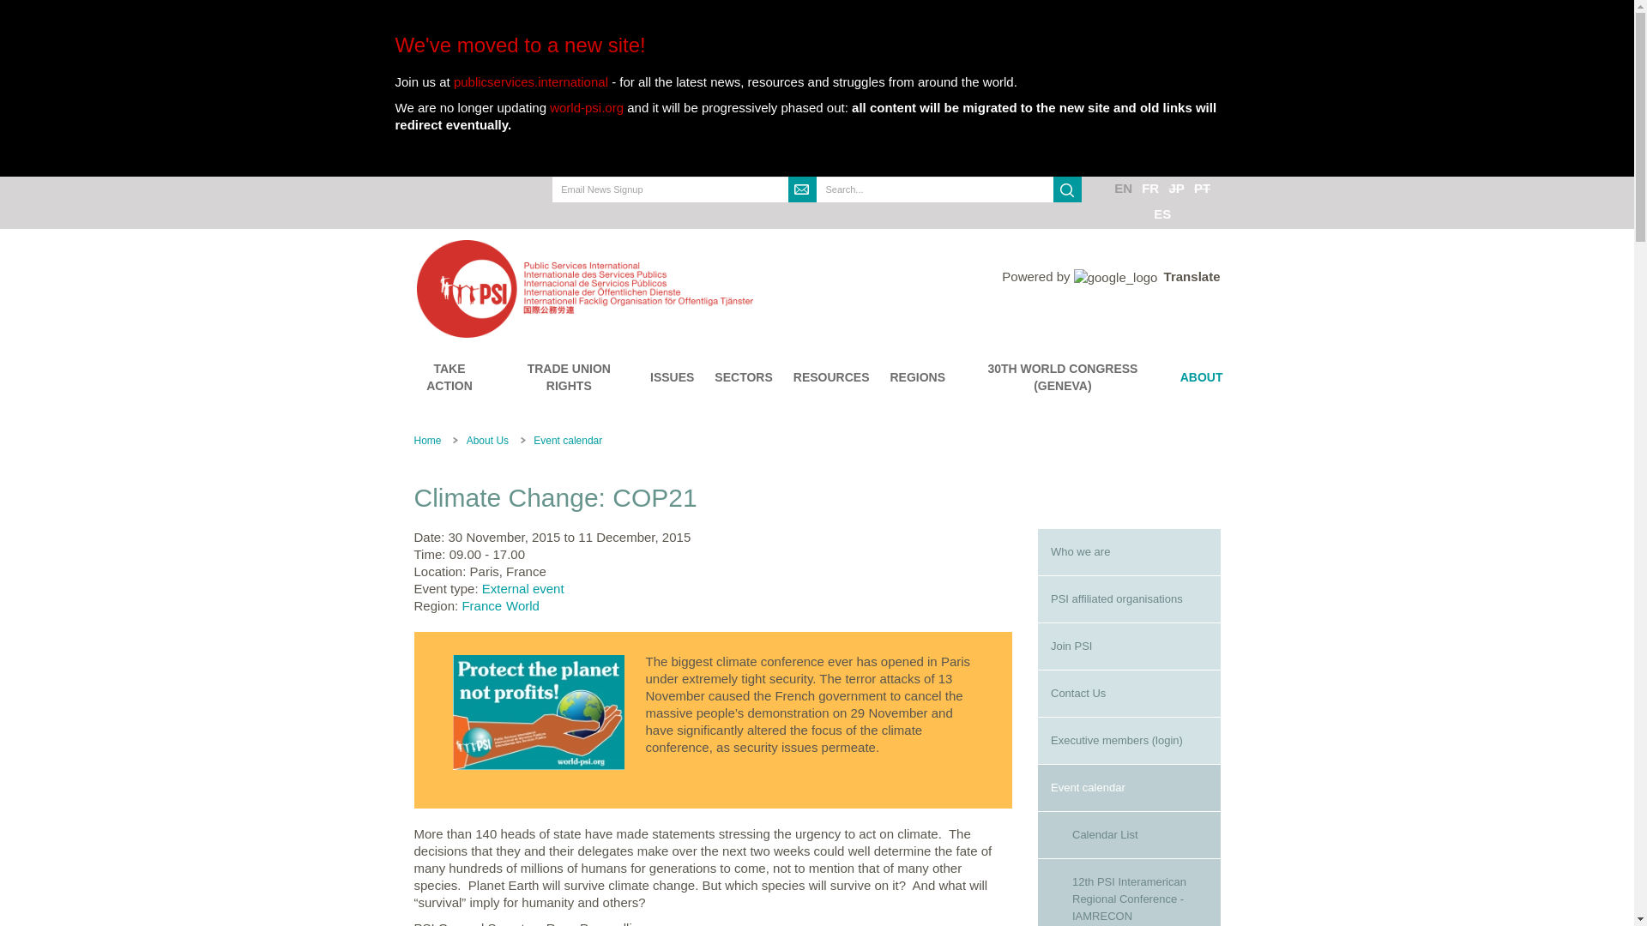  Describe the element at coordinates (487, 440) in the screenshot. I see `About Us` at that location.